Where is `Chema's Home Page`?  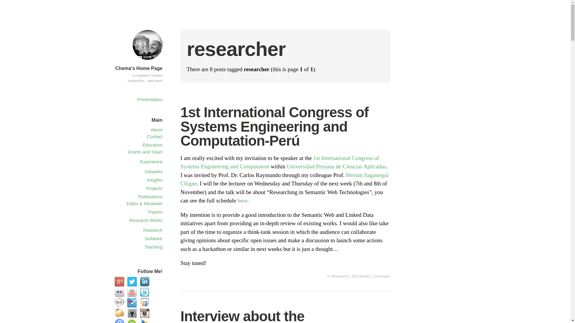 Chema's Home Page is located at coordinates (139, 68).